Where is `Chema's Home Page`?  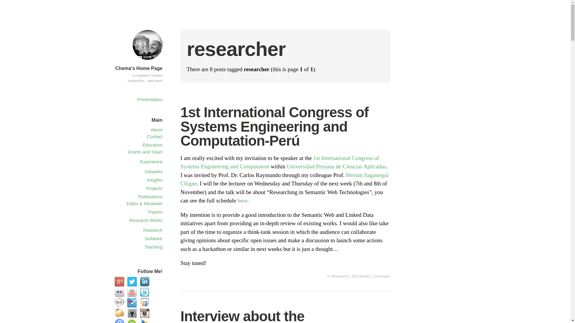 Chema's Home Page is located at coordinates (139, 68).